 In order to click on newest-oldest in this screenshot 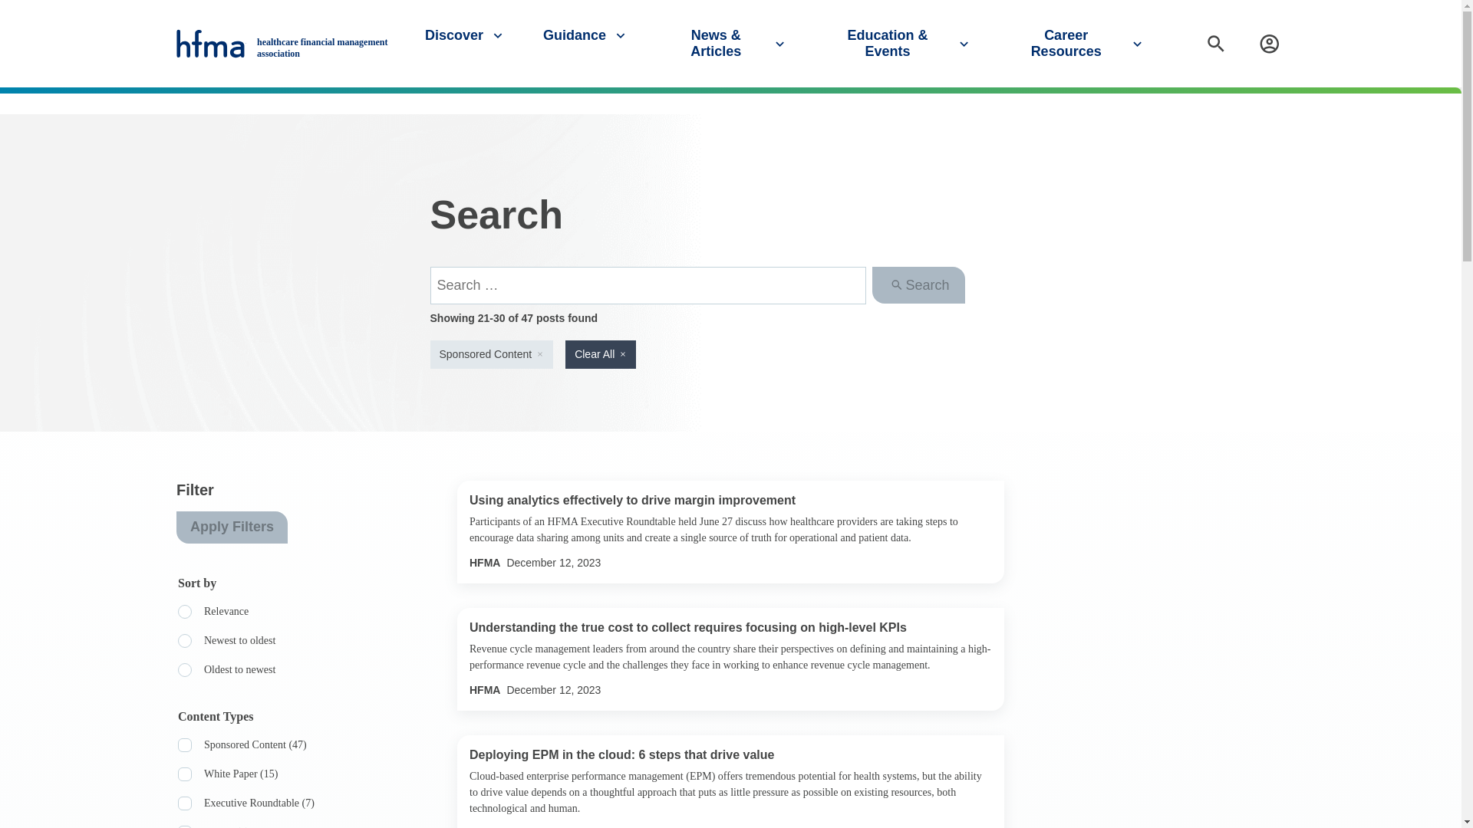, I will do `click(184, 641)`.